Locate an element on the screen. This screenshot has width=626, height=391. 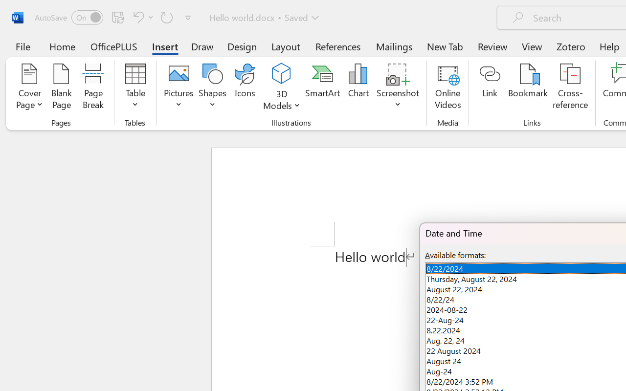
Save is located at coordinates (118, 17).